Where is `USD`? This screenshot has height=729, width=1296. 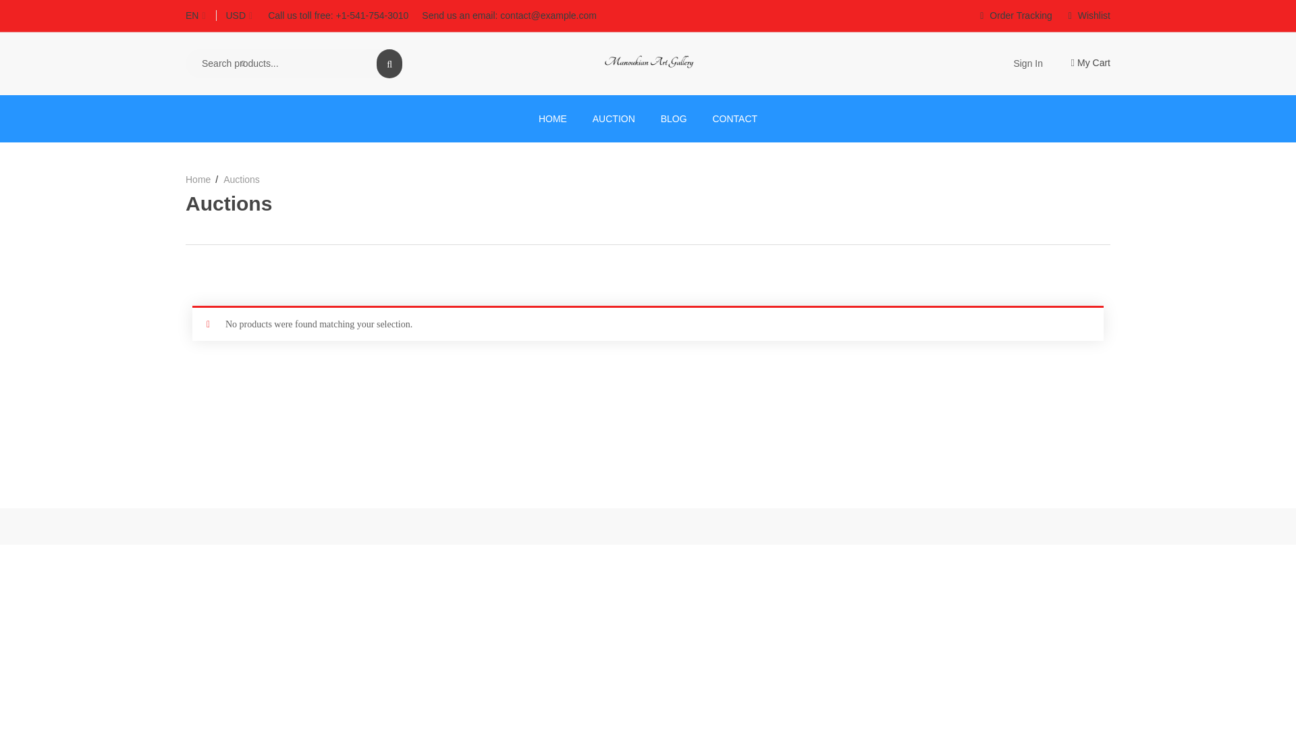
USD is located at coordinates (244, 16).